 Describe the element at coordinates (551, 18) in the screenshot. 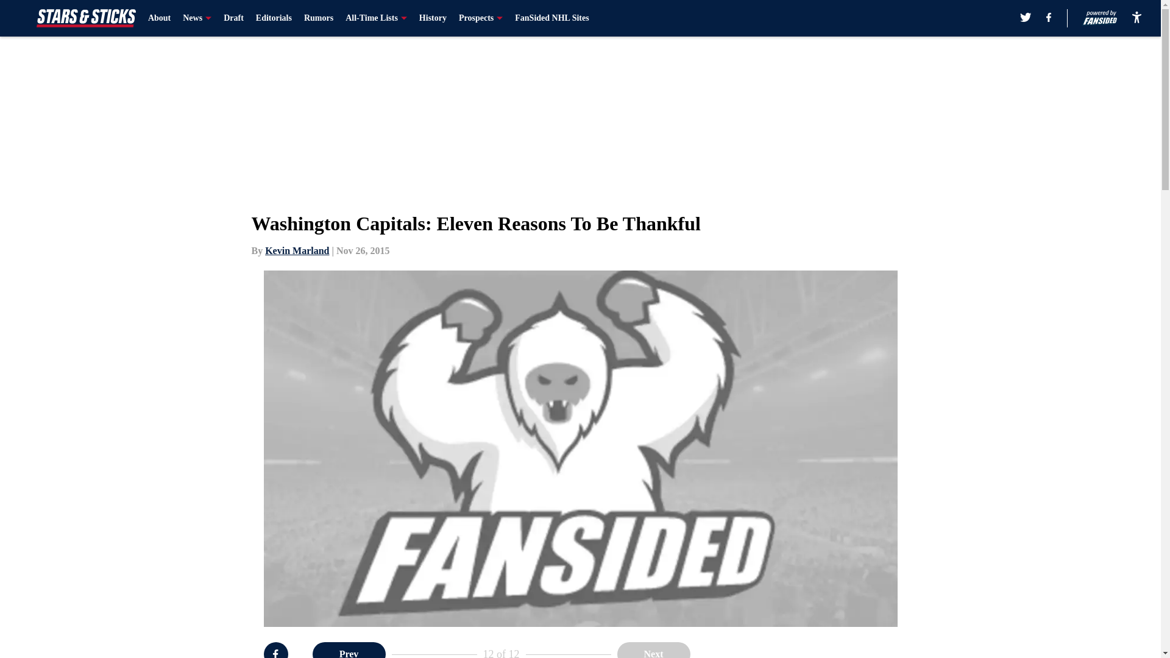

I see `FanSided NHL Sites` at that location.